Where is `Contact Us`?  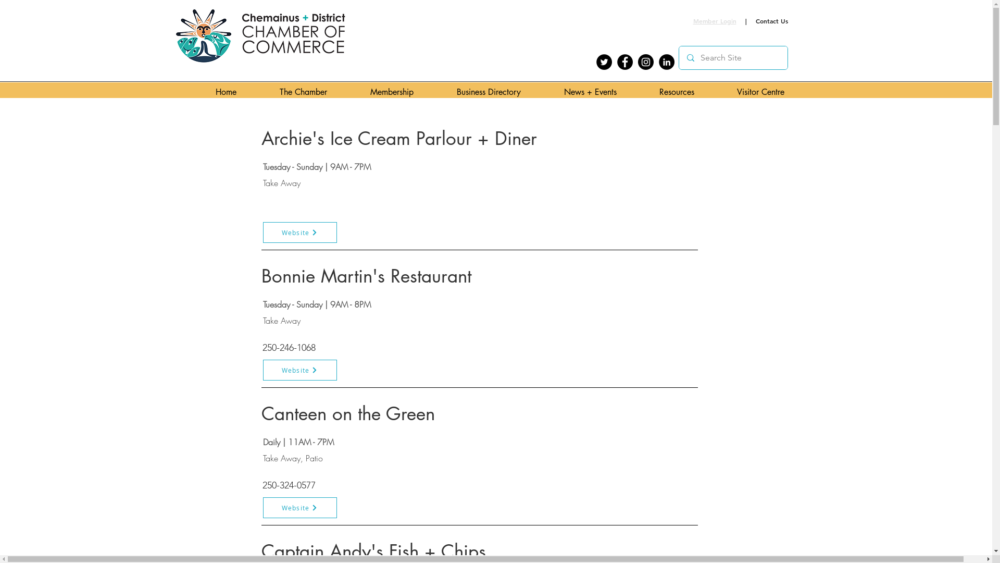 Contact Us is located at coordinates (771, 21).